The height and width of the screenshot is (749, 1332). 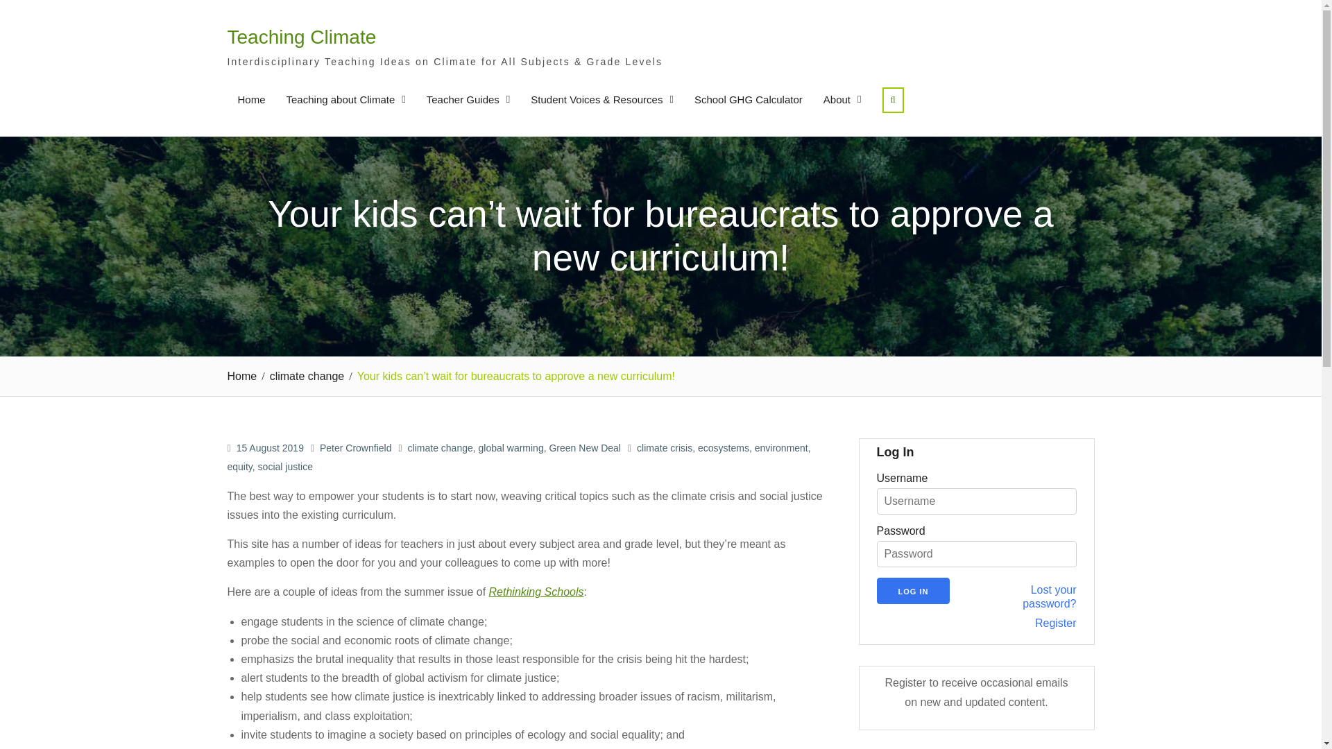 What do you see at coordinates (1034, 597) in the screenshot?
I see `Password Lost and Found` at bounding box center [1034, 597].